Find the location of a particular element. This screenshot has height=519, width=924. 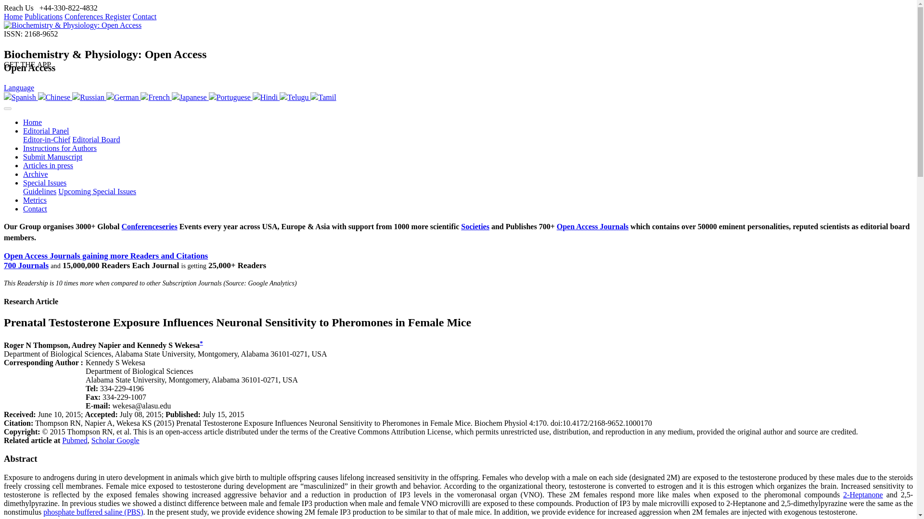

Editorial Panel is located at coordinates (46, 131).